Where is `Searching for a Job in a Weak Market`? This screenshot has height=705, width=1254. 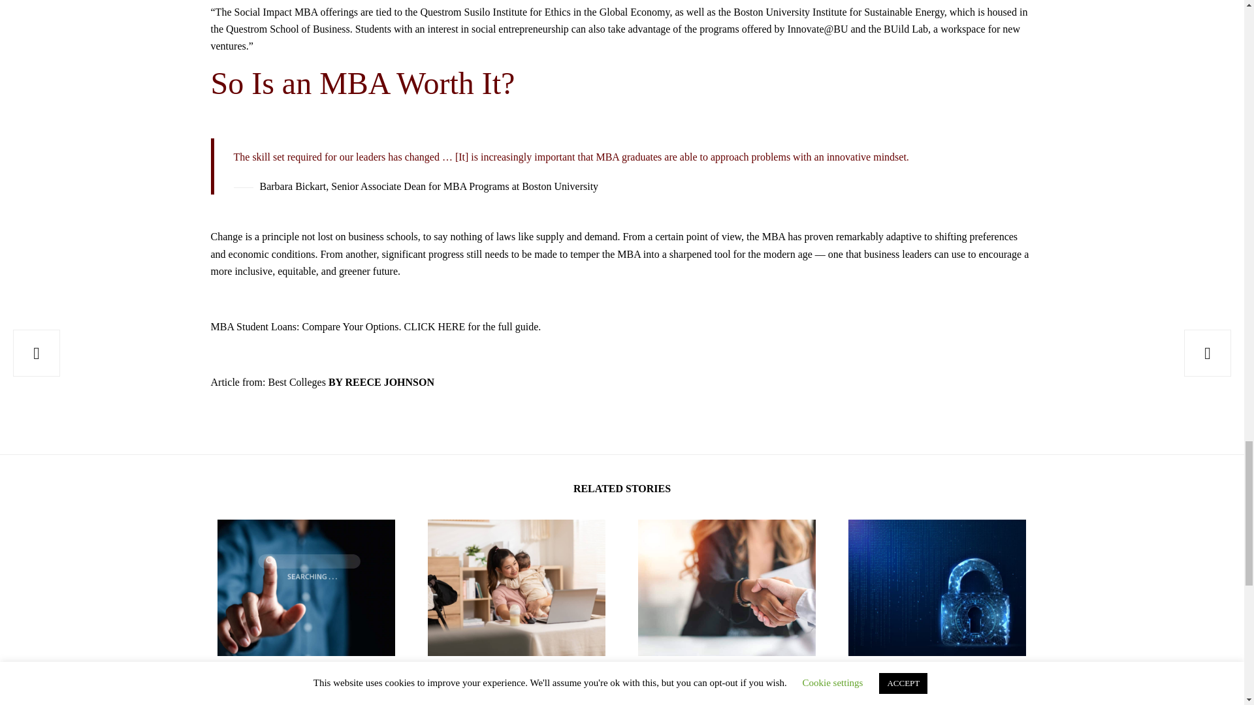 Searching for a Job in a Weak Market is located at coordinates (306, 587).